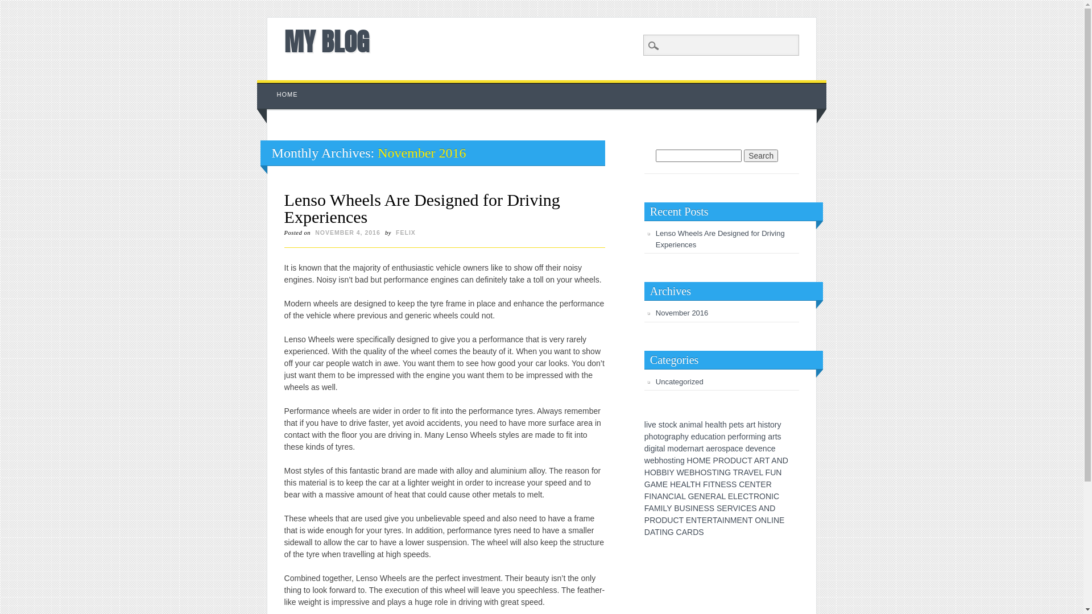  Describe the element at coordinates (647, 460) in the screenshot. I see `w` at that location.